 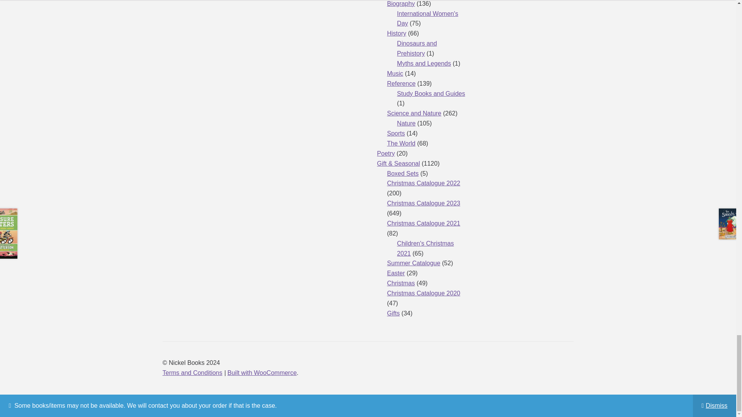 What do you see at coordinates (262, 373) in the screenshot?
I see `WooCommerce - The Best eCommerce Platform for WordPress` at bounding box center [262, 373].